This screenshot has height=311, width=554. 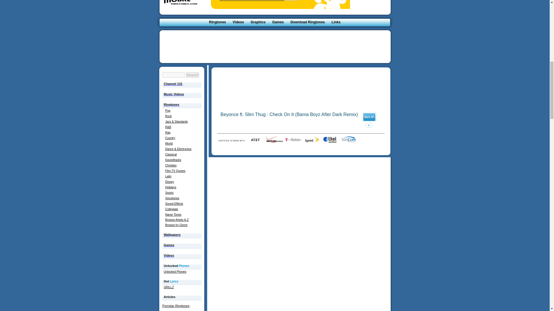 I want to click on Sports, so click(x=169, y=193).